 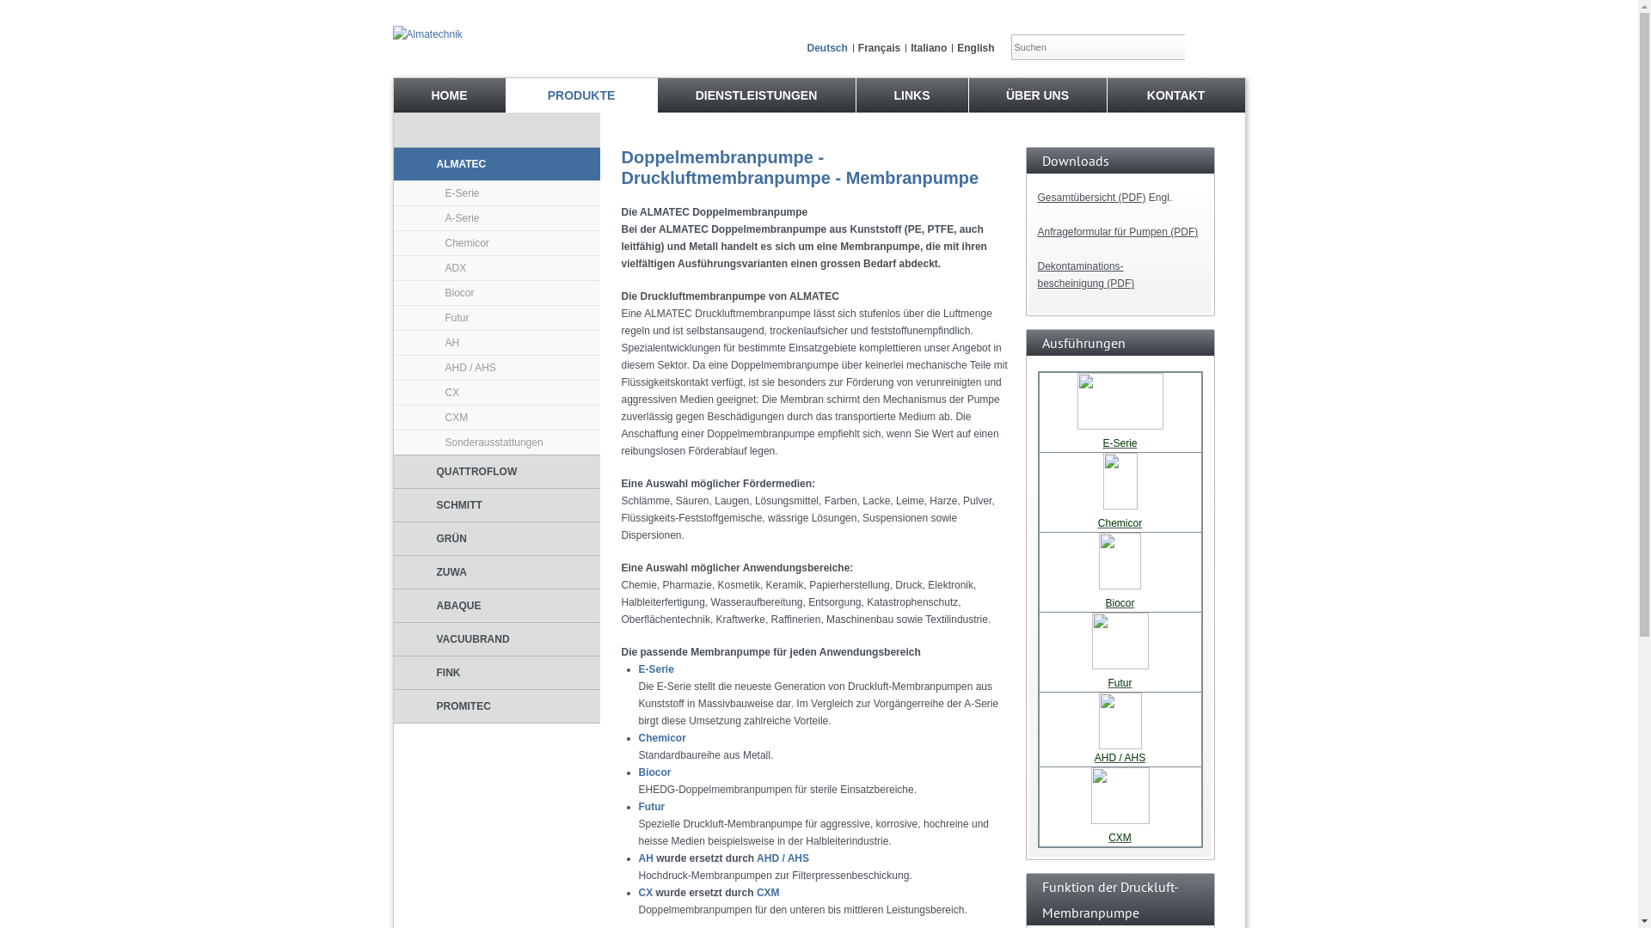 What do you see at coordinates (1120, 758) in the screenshot?
I see `AHD / AHS` at bounding box center [1120, 758].